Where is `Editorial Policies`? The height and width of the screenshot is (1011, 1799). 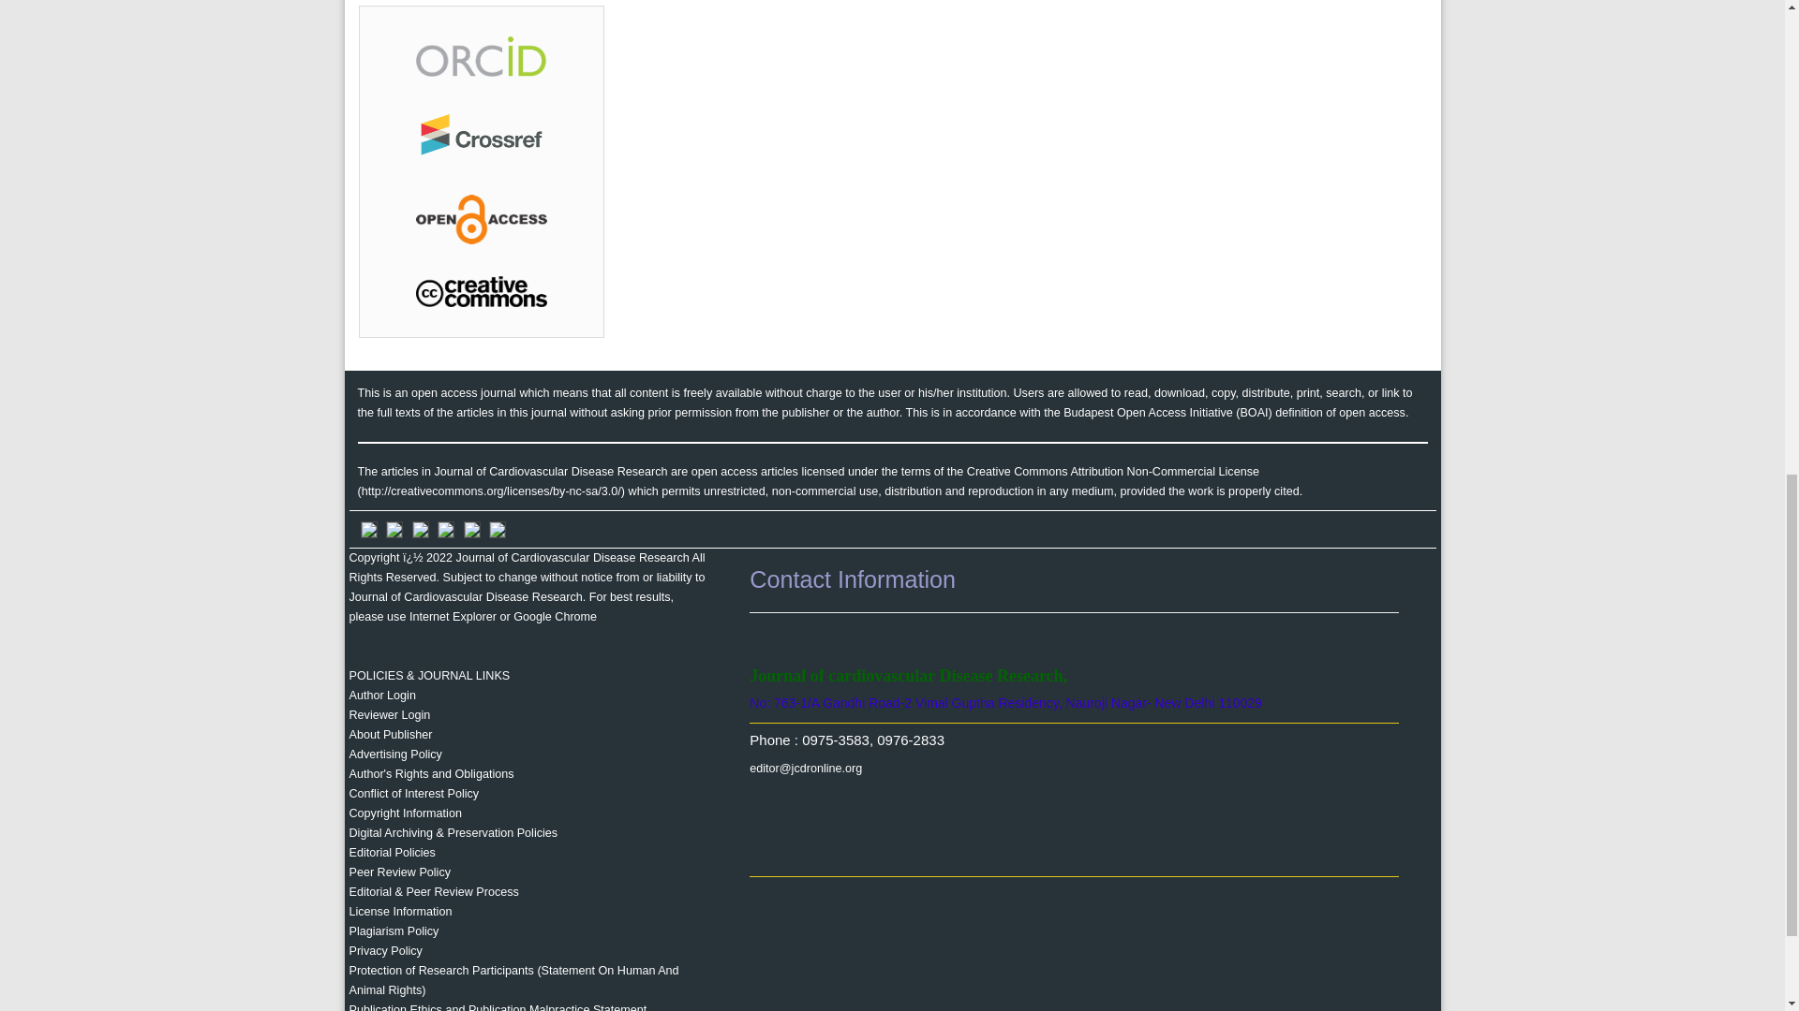 Editorial Policies is located at coordinates (392, 852).